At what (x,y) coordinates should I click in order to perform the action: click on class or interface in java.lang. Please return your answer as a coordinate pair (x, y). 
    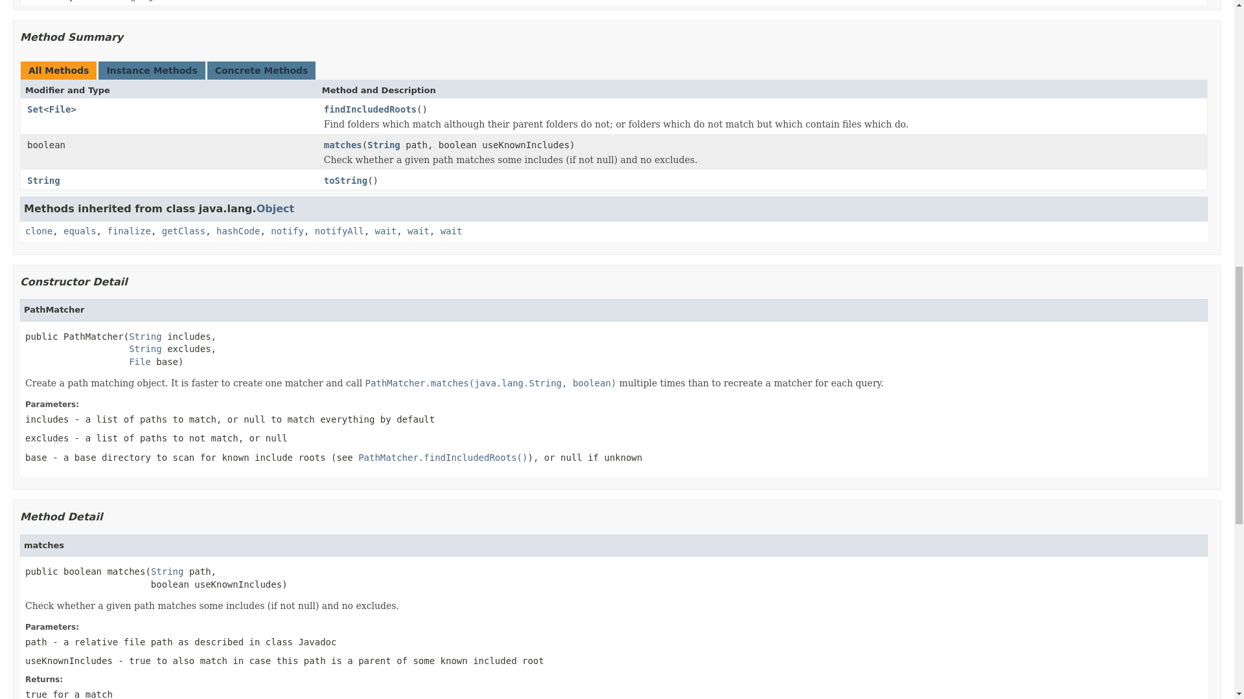
    Looking at the image, I should click on (43, 181).